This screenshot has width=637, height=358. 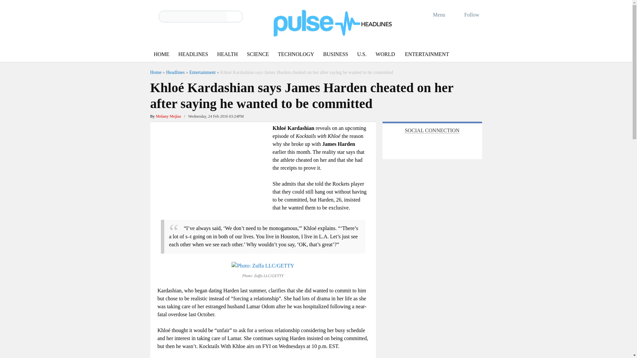 I want to click on Menu, so click(x=435, y=15).